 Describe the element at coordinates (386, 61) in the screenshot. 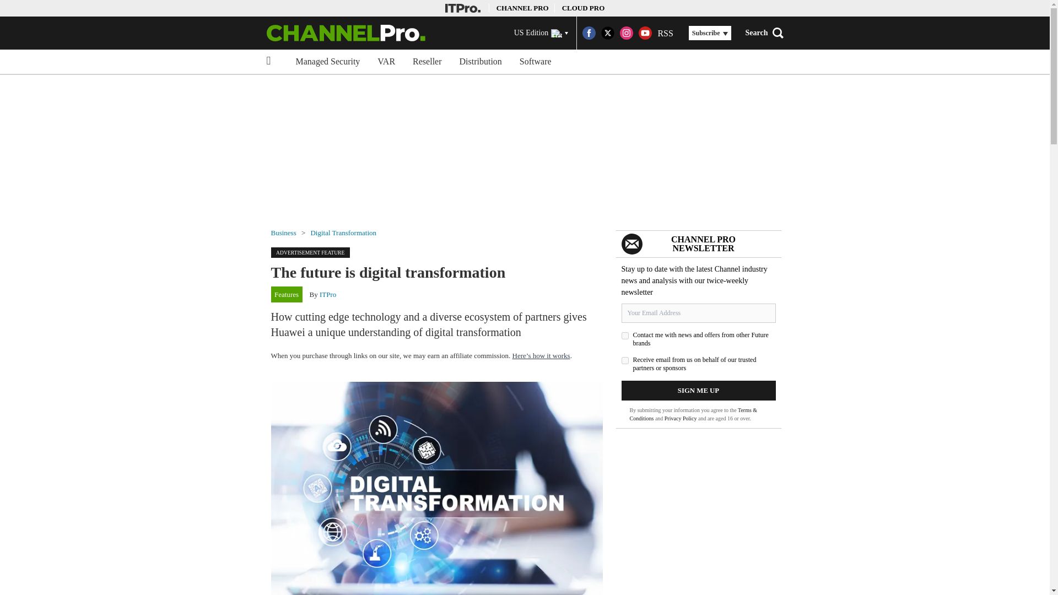

I see `VAR` at that location.